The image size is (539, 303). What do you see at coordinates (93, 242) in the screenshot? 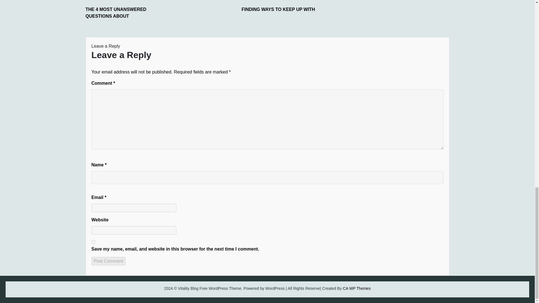
I see `yes` at bounding box center [93, 242].